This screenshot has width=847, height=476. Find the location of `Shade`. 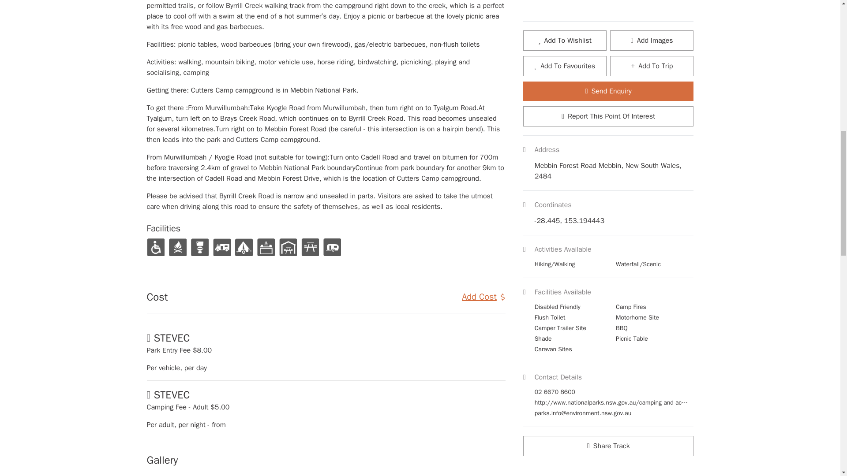

Shade is located at coordinates (288, 247).